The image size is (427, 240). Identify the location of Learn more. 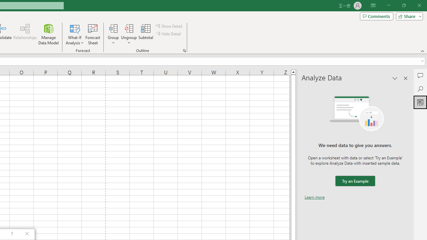
(315, 197).